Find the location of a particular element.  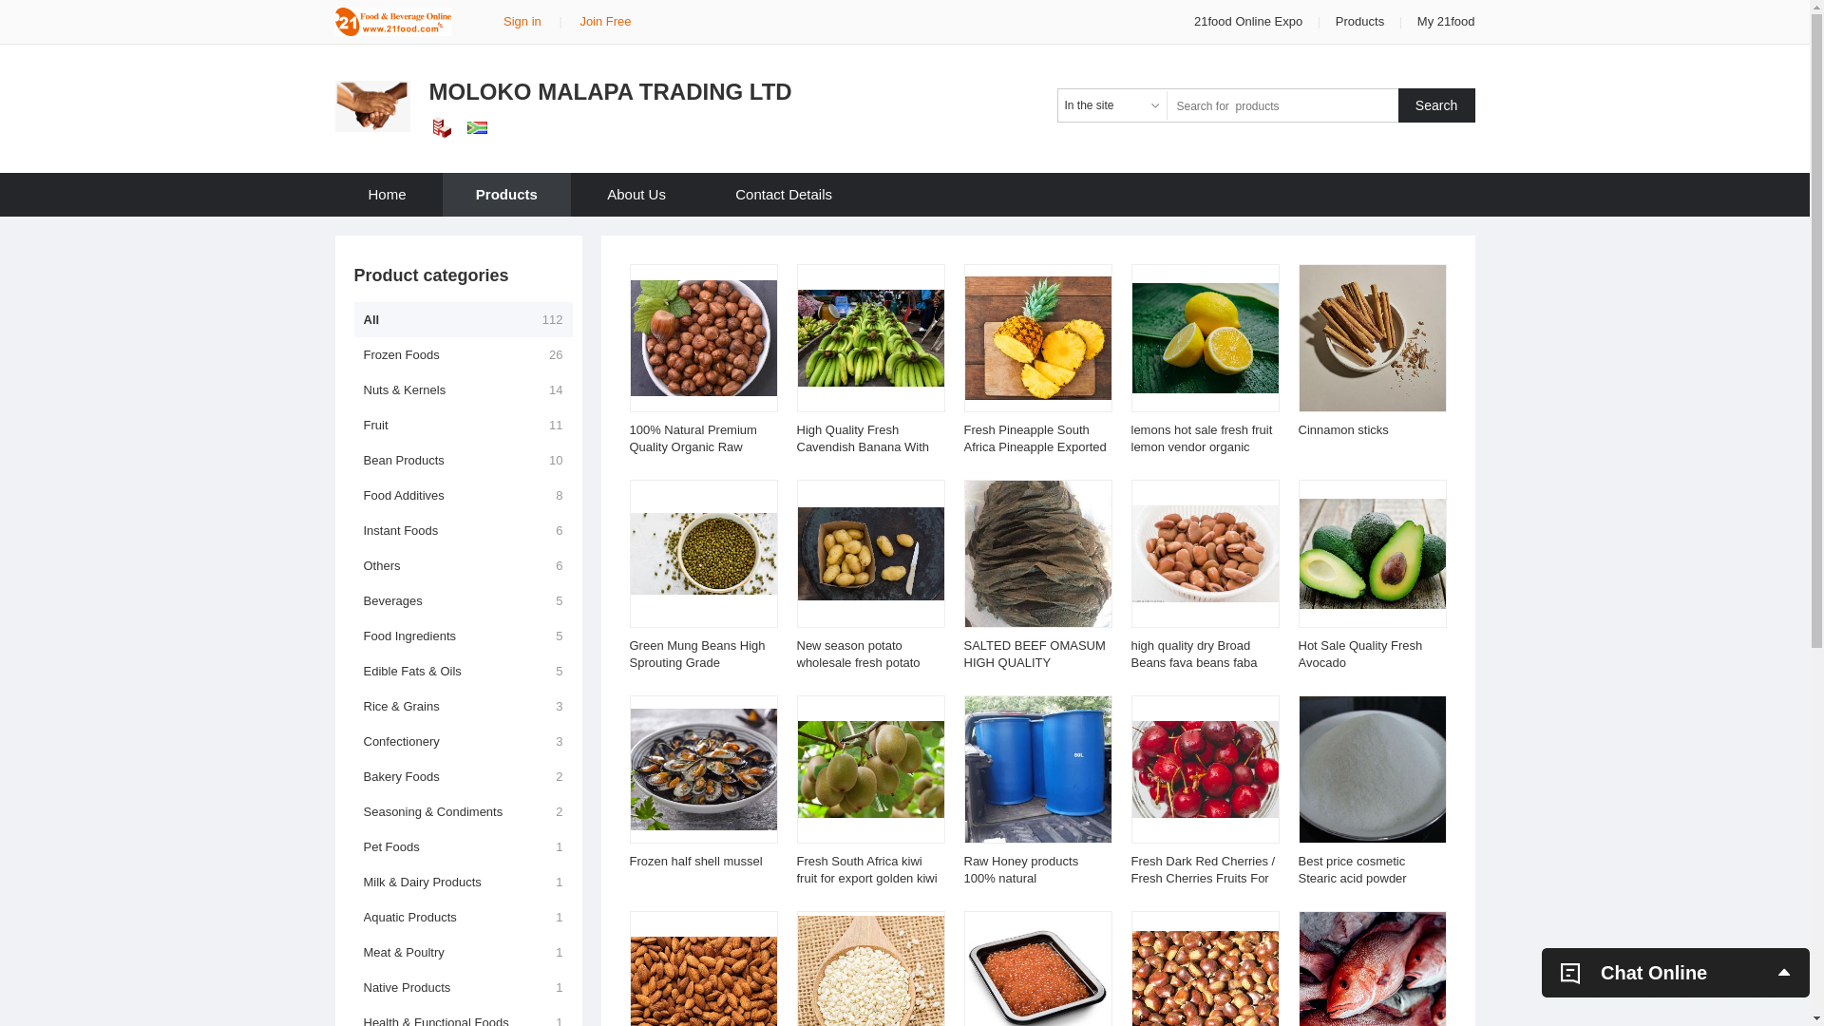

About Us is located at coordinates (636, 195).